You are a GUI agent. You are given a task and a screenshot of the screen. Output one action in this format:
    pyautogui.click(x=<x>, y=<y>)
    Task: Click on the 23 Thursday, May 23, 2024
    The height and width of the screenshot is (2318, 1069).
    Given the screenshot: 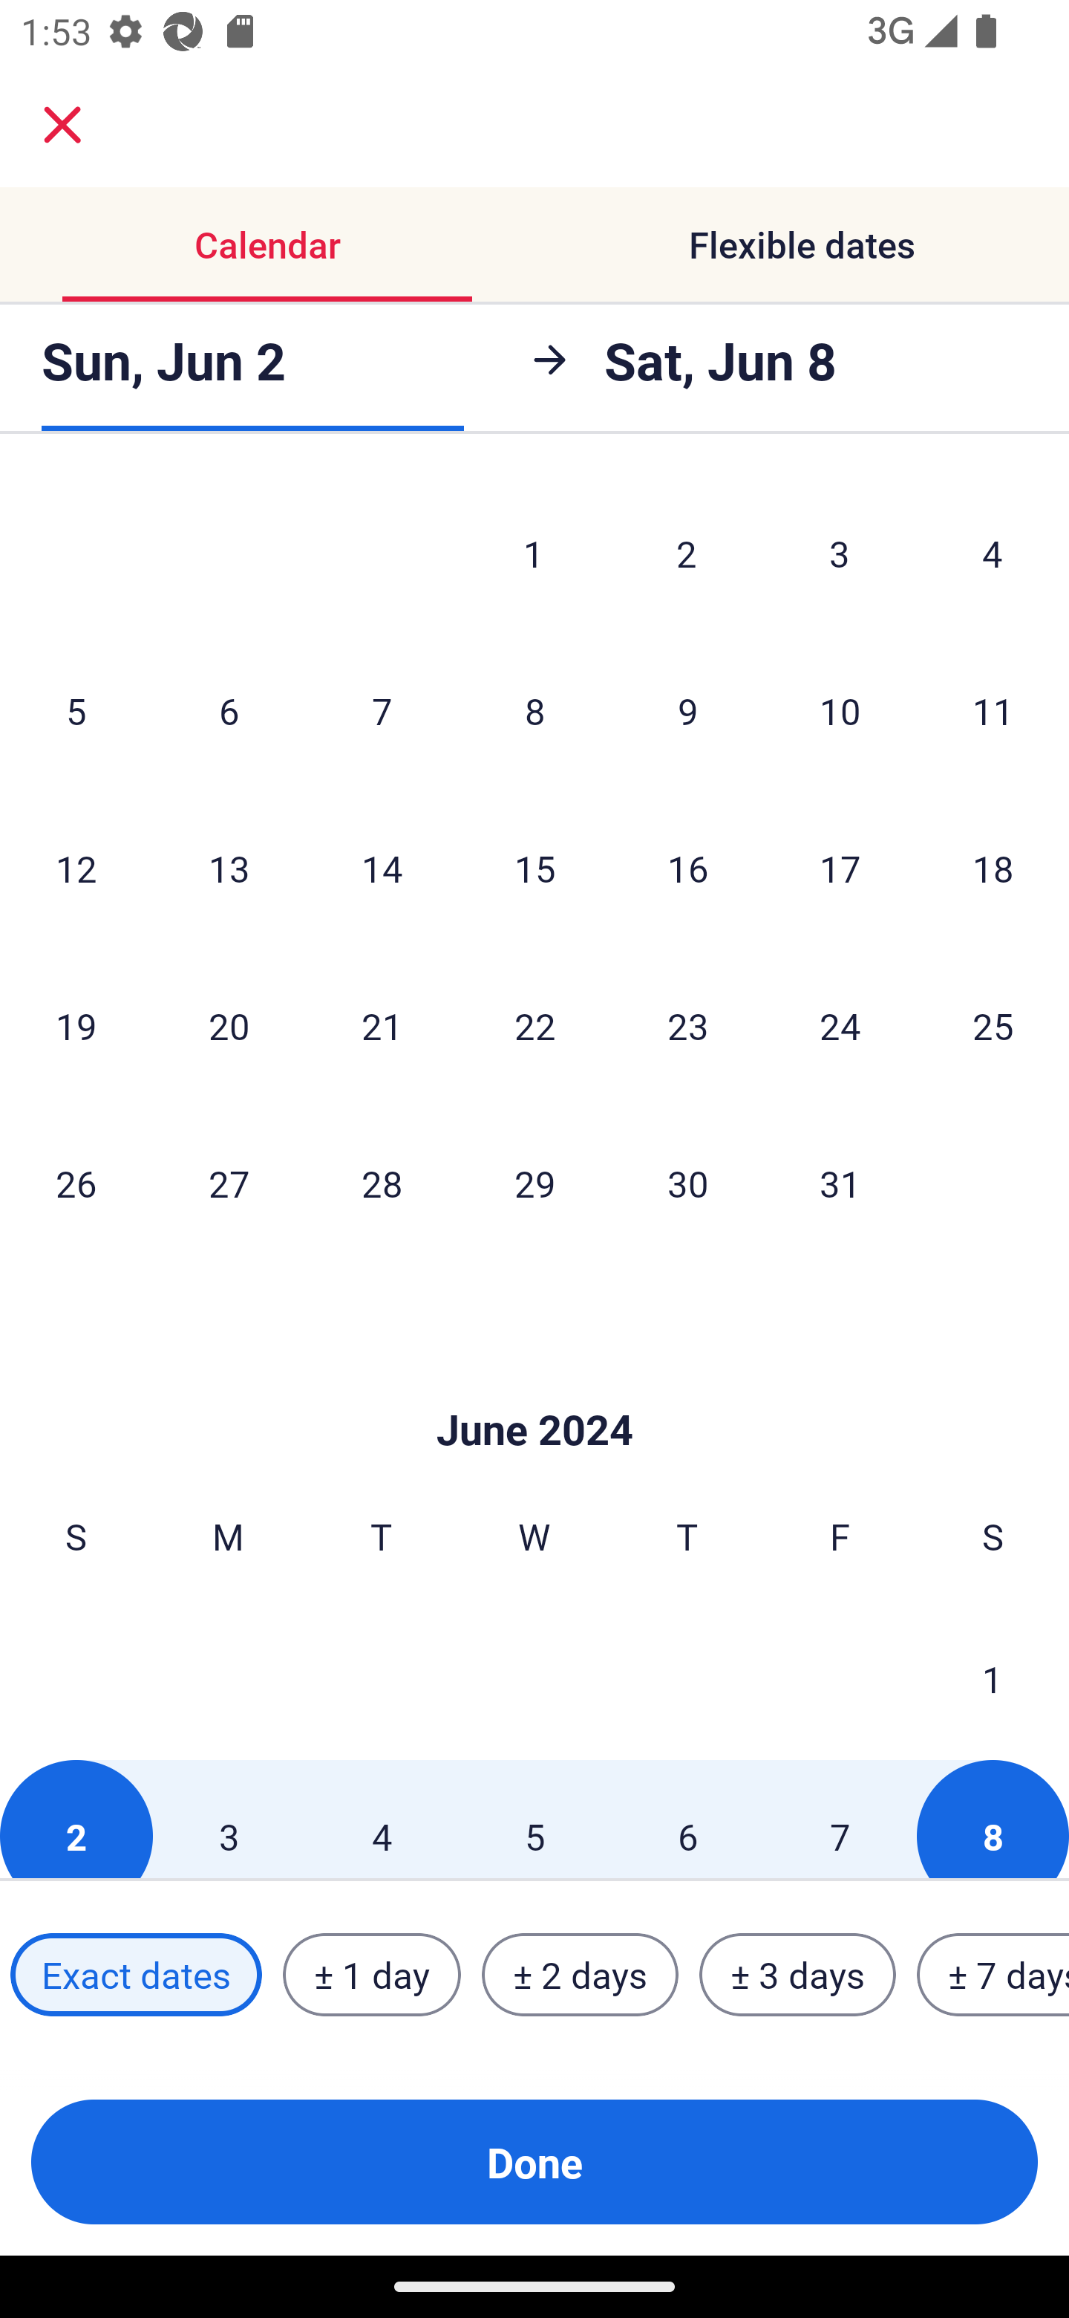 What is the action you would take?
    pyautogui.click(x=687, y=1025)
    